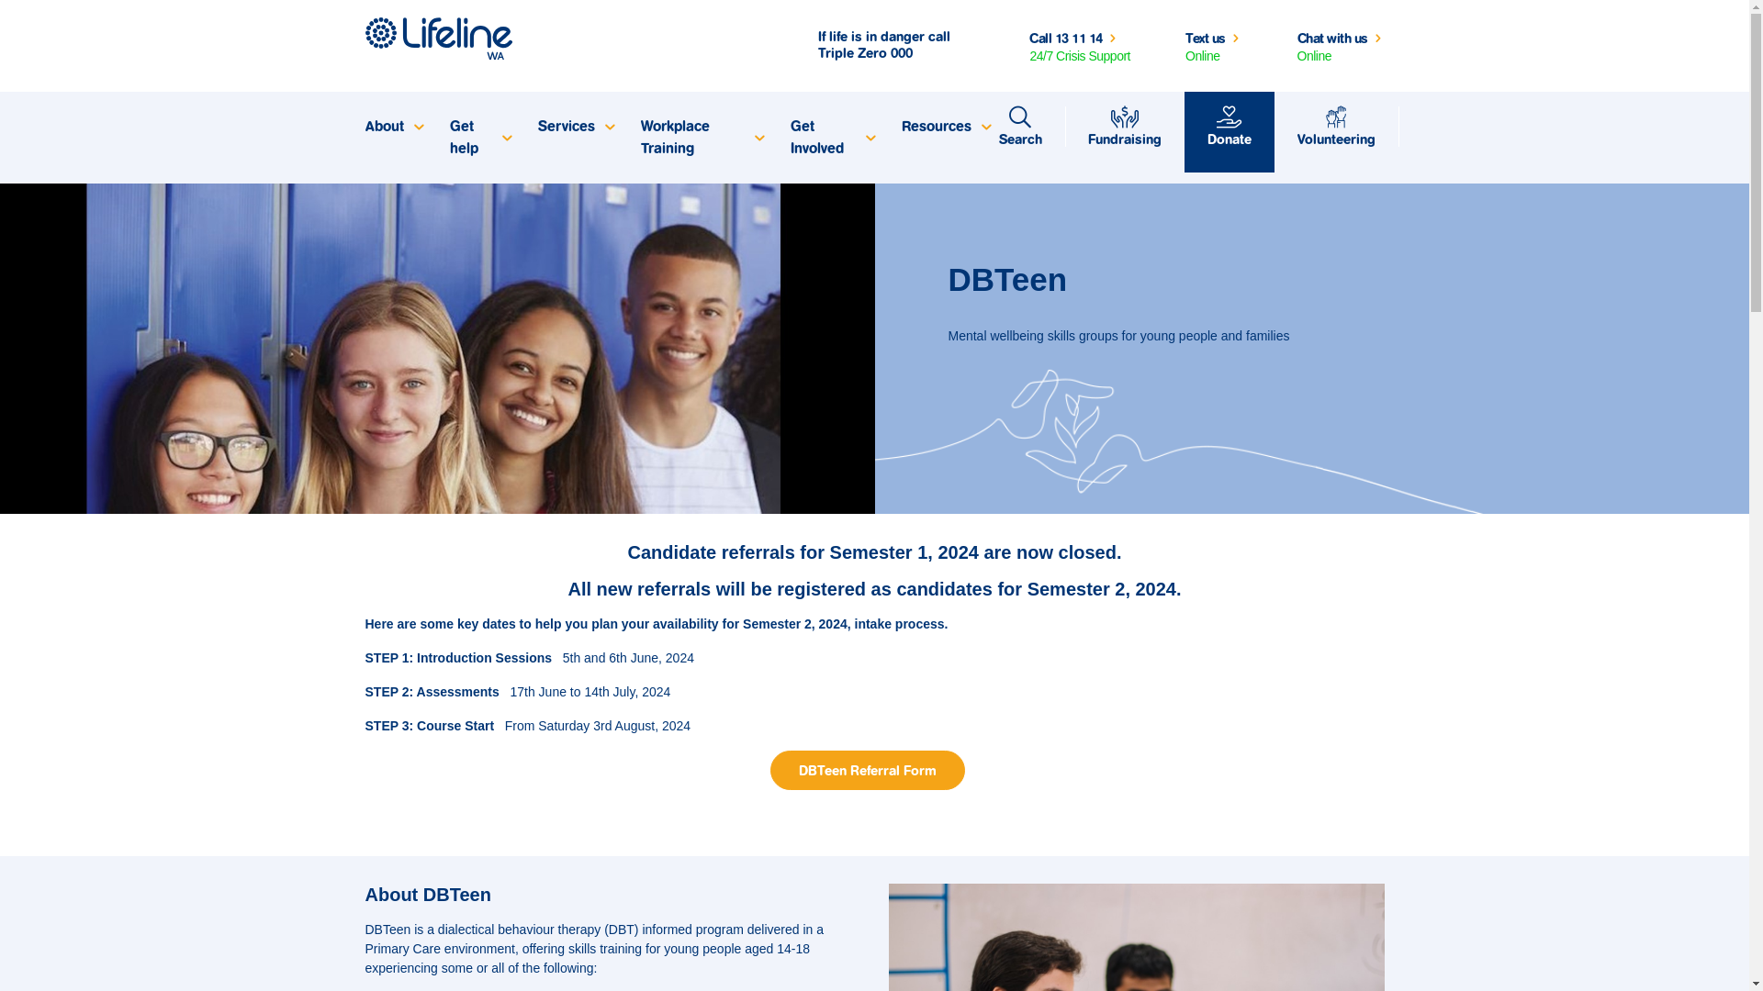 The height and width of the screenshot is (991, 1763). What do you see at coordinates (945, 127) in the screenshot?
I see `Resources` at bounding box center [945, 127].